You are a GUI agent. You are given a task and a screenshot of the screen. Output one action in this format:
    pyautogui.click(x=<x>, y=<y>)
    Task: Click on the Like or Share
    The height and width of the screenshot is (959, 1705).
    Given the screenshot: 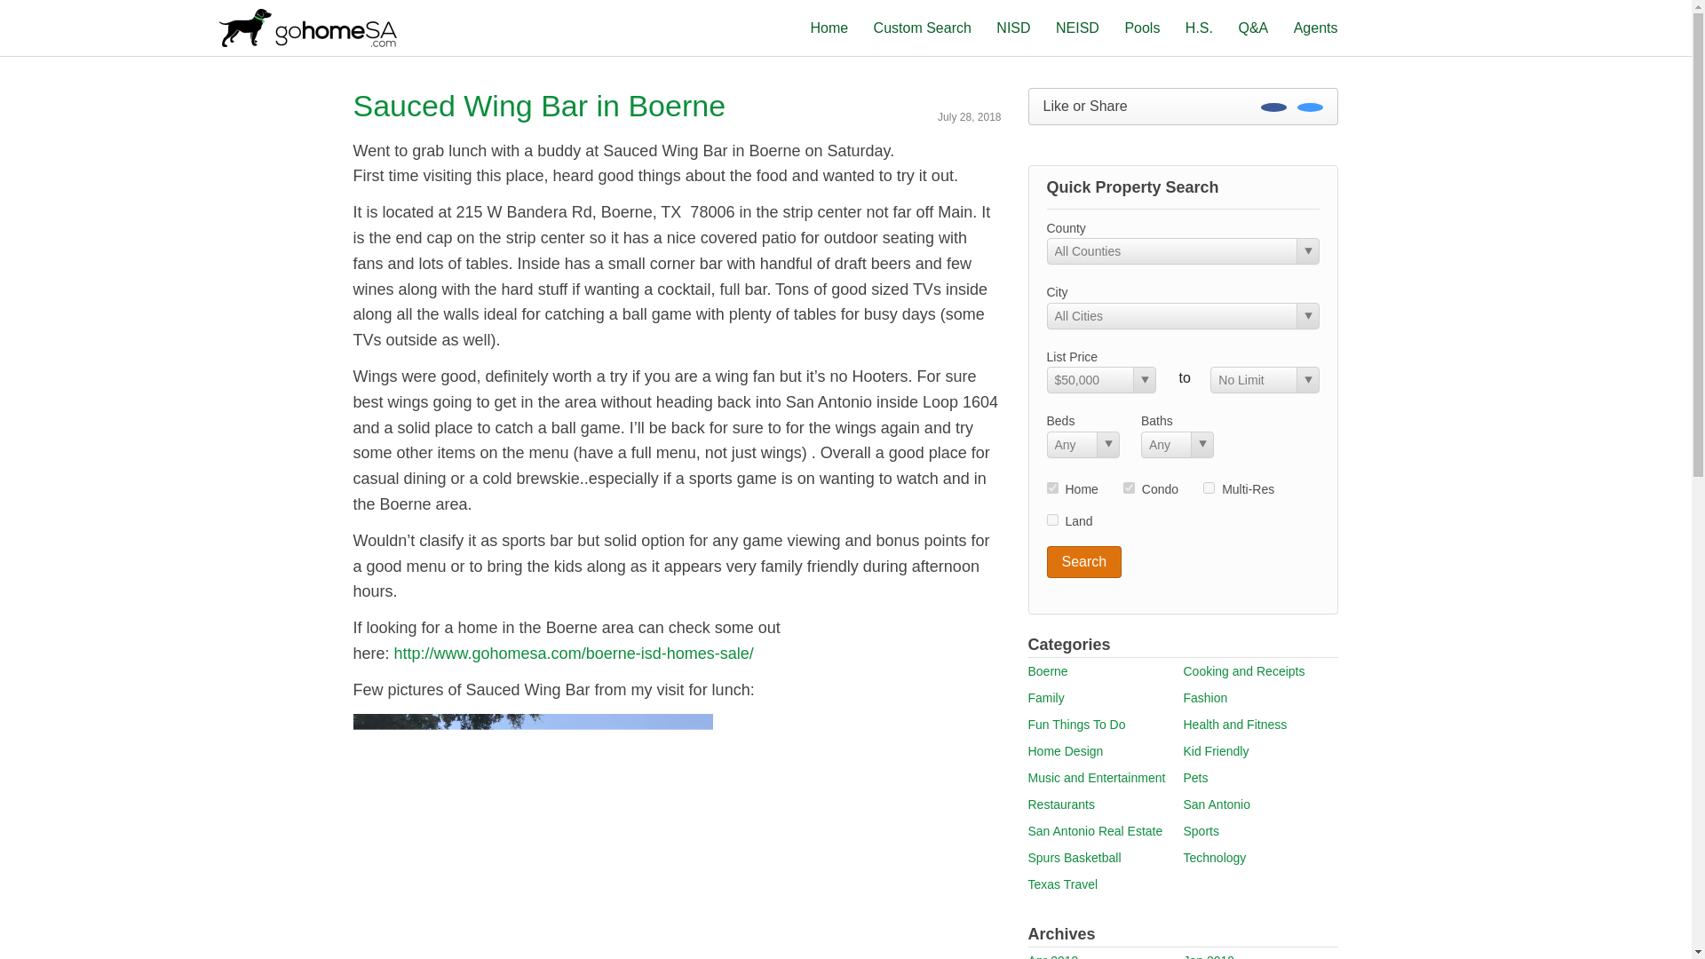 What is the action you would take?
    pyautogui.click(x=1183, y=107)
    